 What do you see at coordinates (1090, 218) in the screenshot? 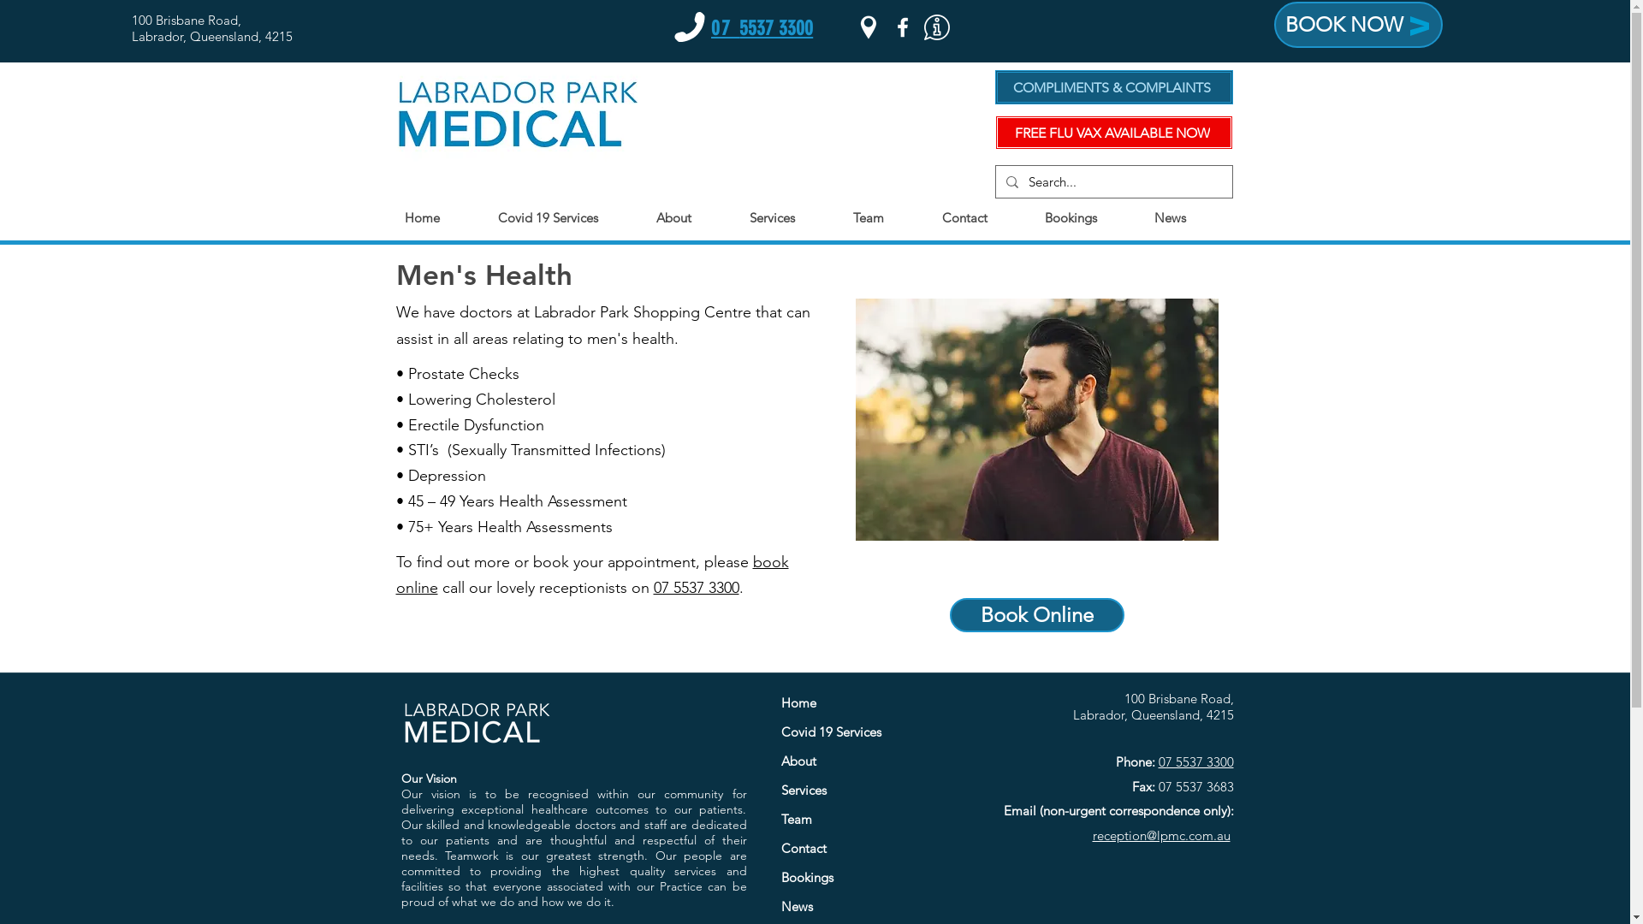
I see `Bookings` at bounding box center [1090, 218].